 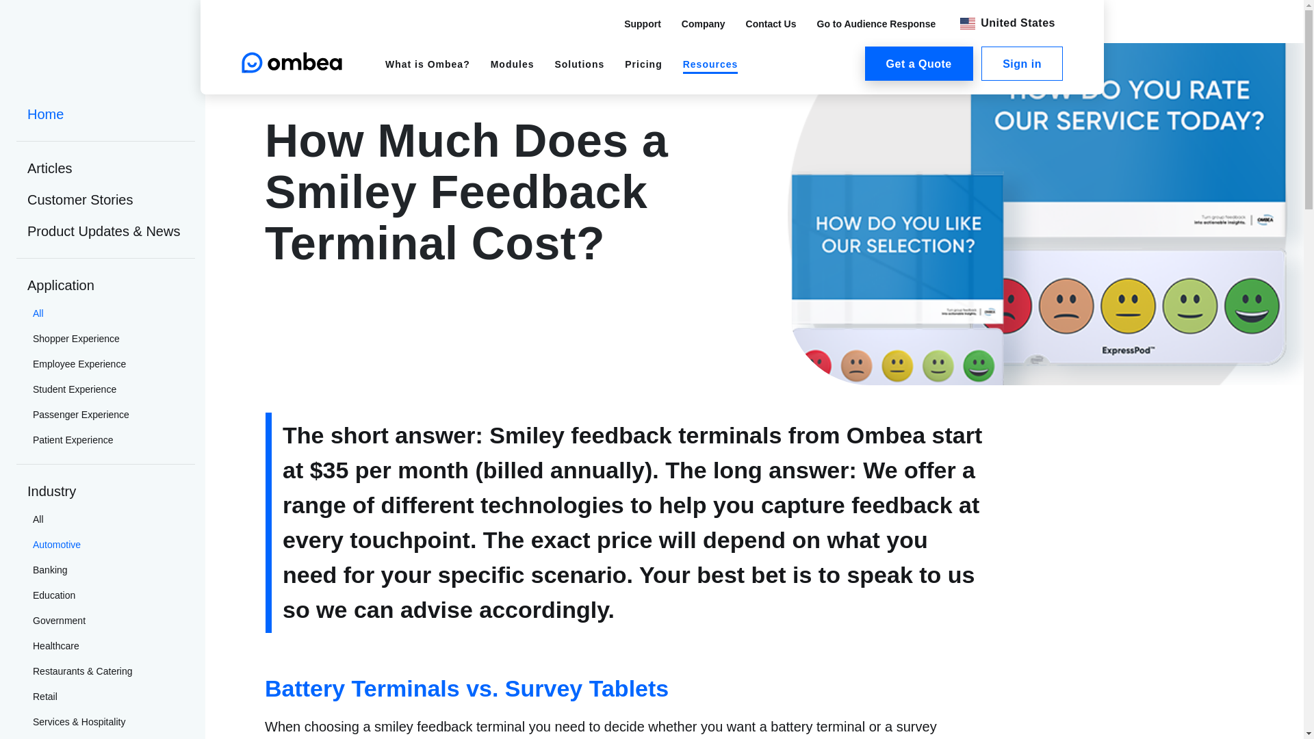 I want to click on Company, so click(x=702, y=23).